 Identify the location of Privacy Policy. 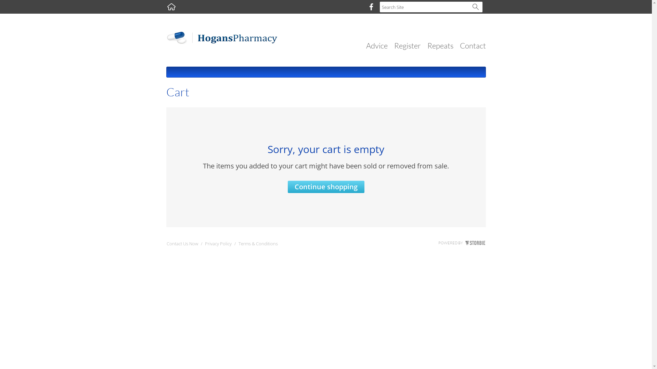
(218, 245).